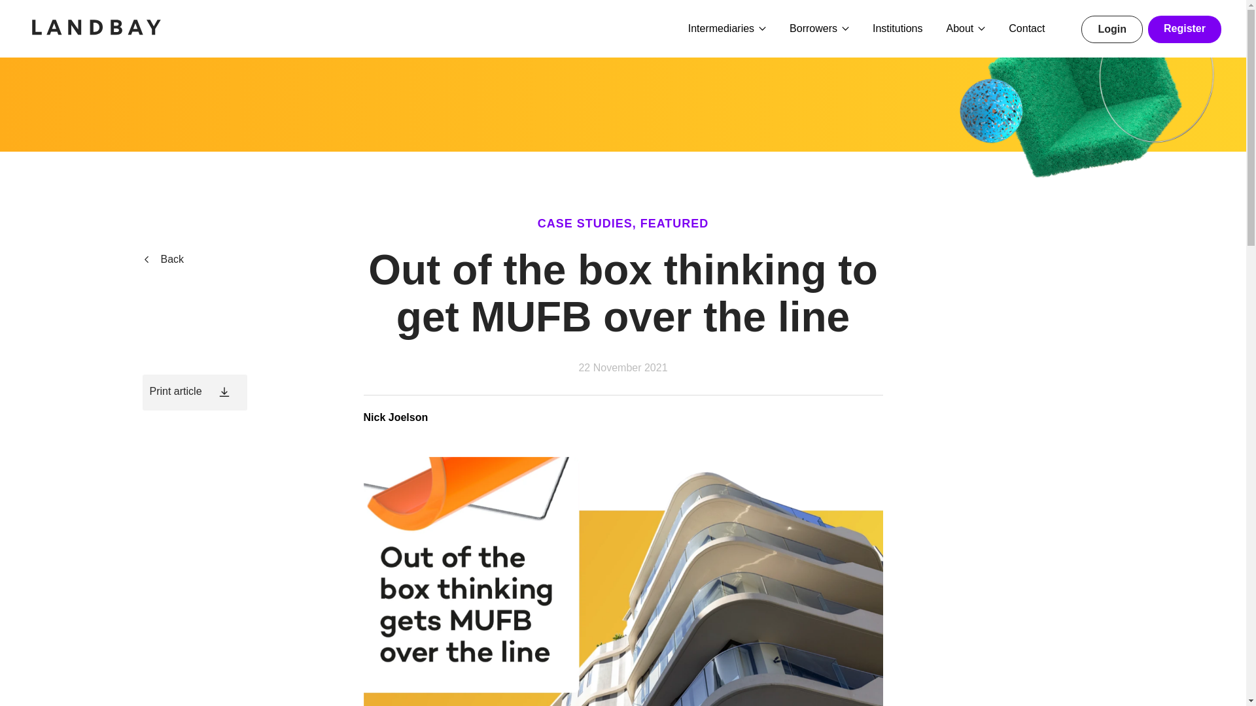 The width and height of the screenshot is (1256, 706). What do you see at coordinates (1184, 29) in the screenshot?
I see `Register` at bounding box center [1184, 29].